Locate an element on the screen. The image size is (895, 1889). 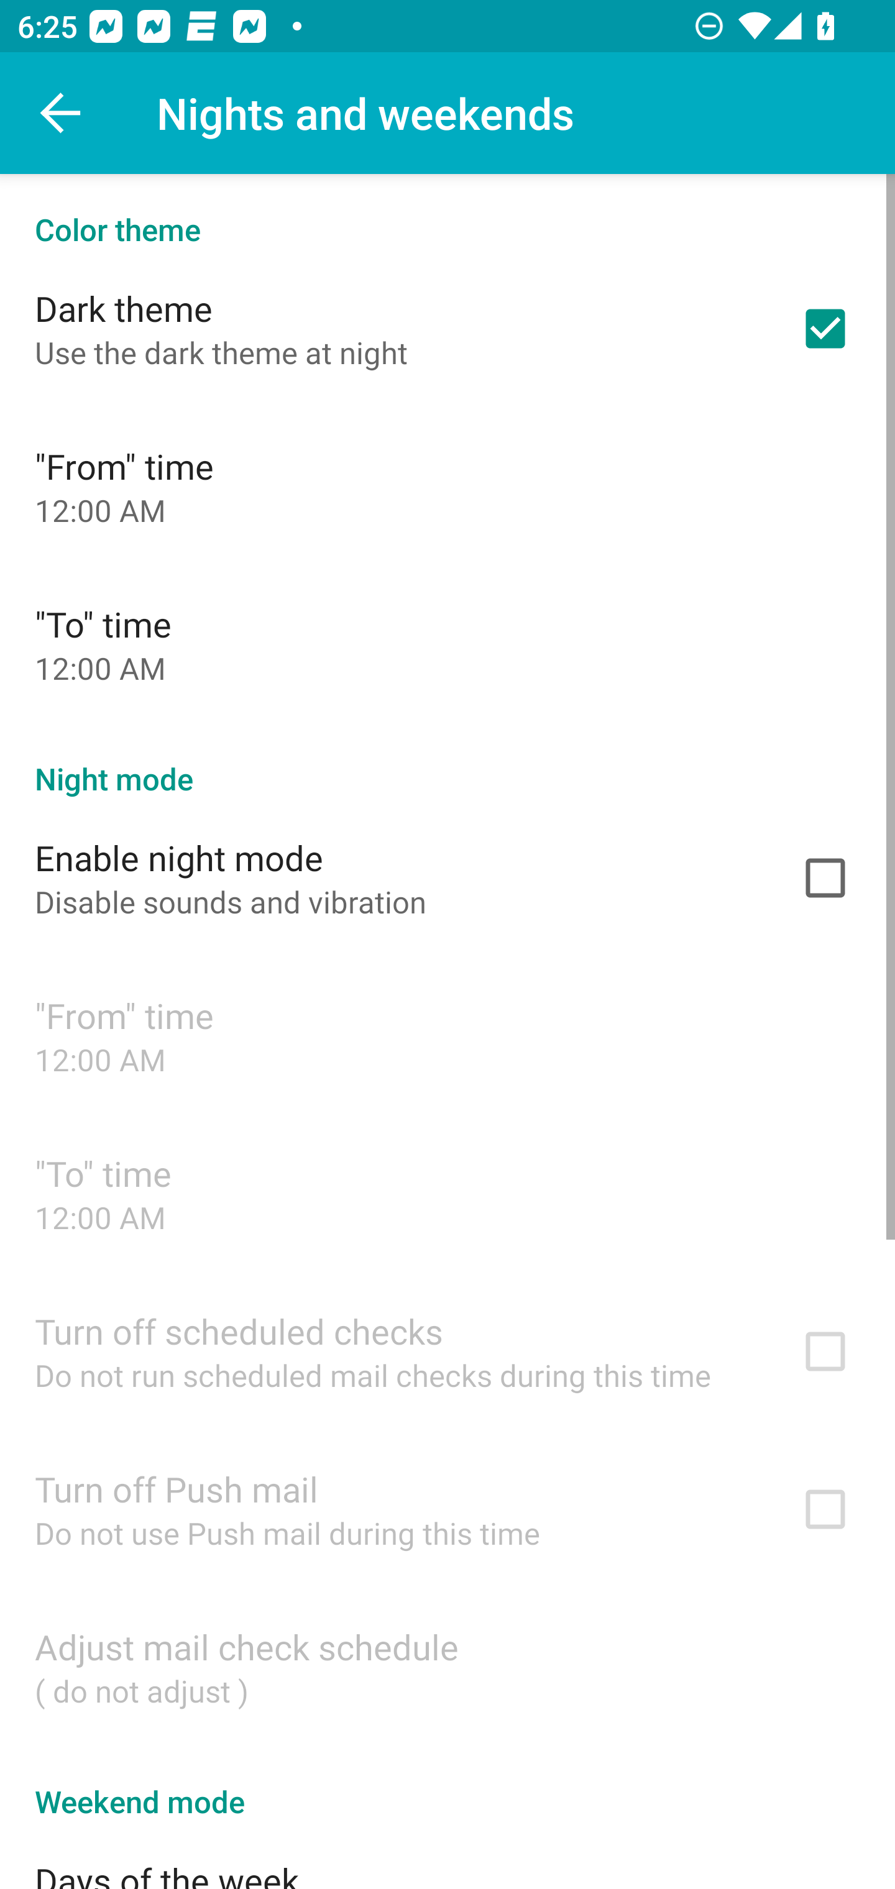
Navigate up is located at coordinates (61, 113).